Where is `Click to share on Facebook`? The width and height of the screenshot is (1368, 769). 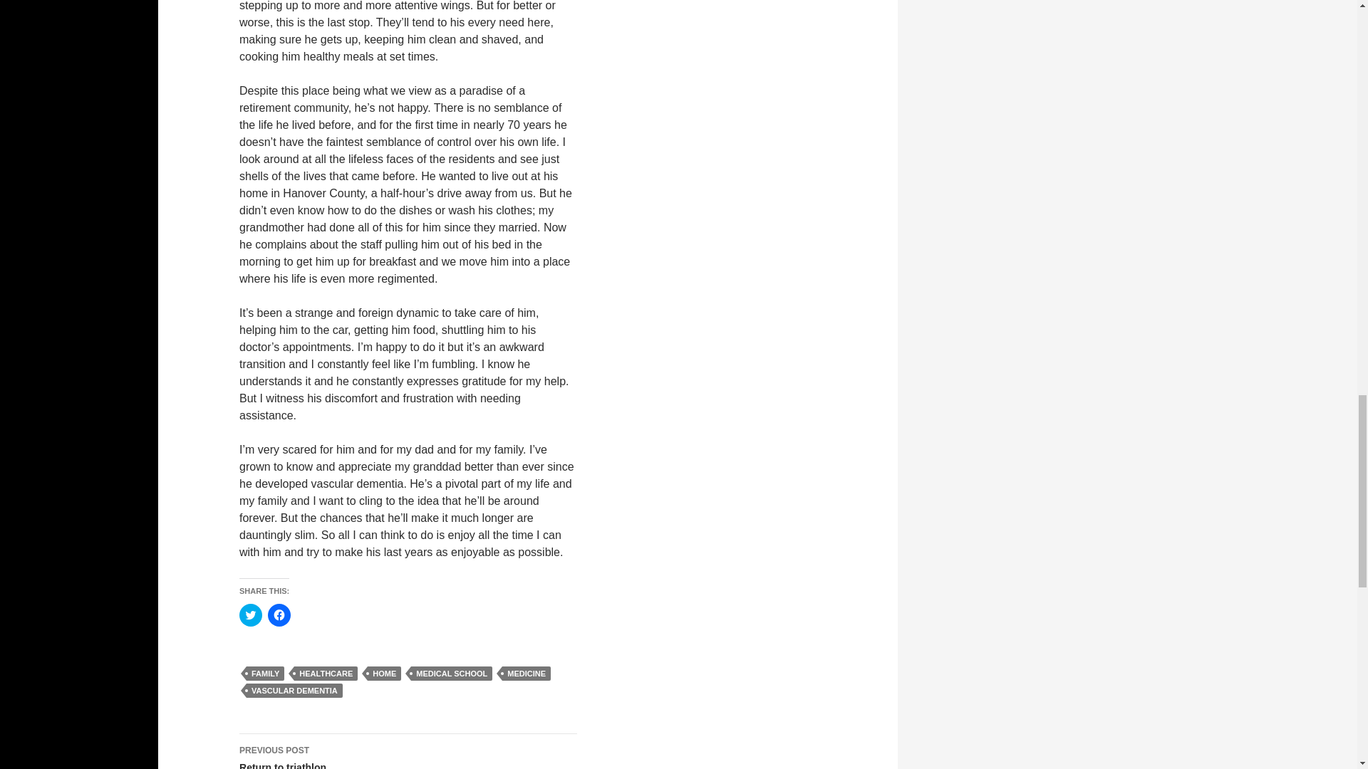 Click to share on Facebook is located at coordinates (279, 615).